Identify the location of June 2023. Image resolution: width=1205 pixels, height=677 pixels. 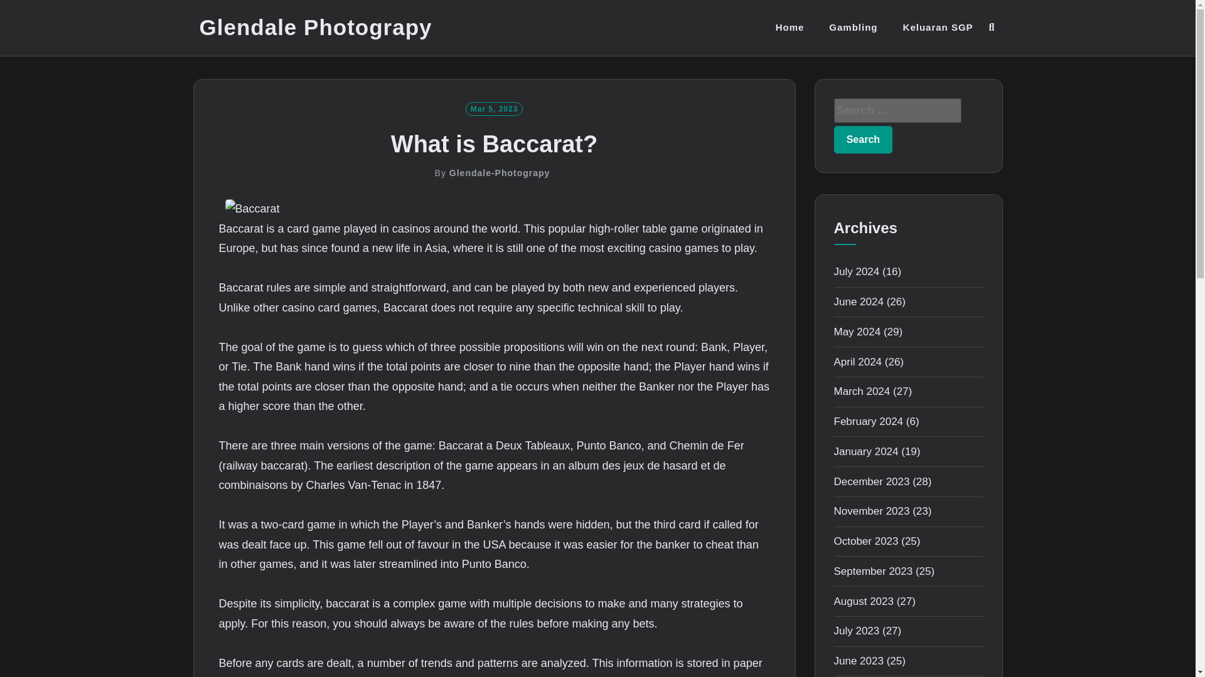
(859, 661).